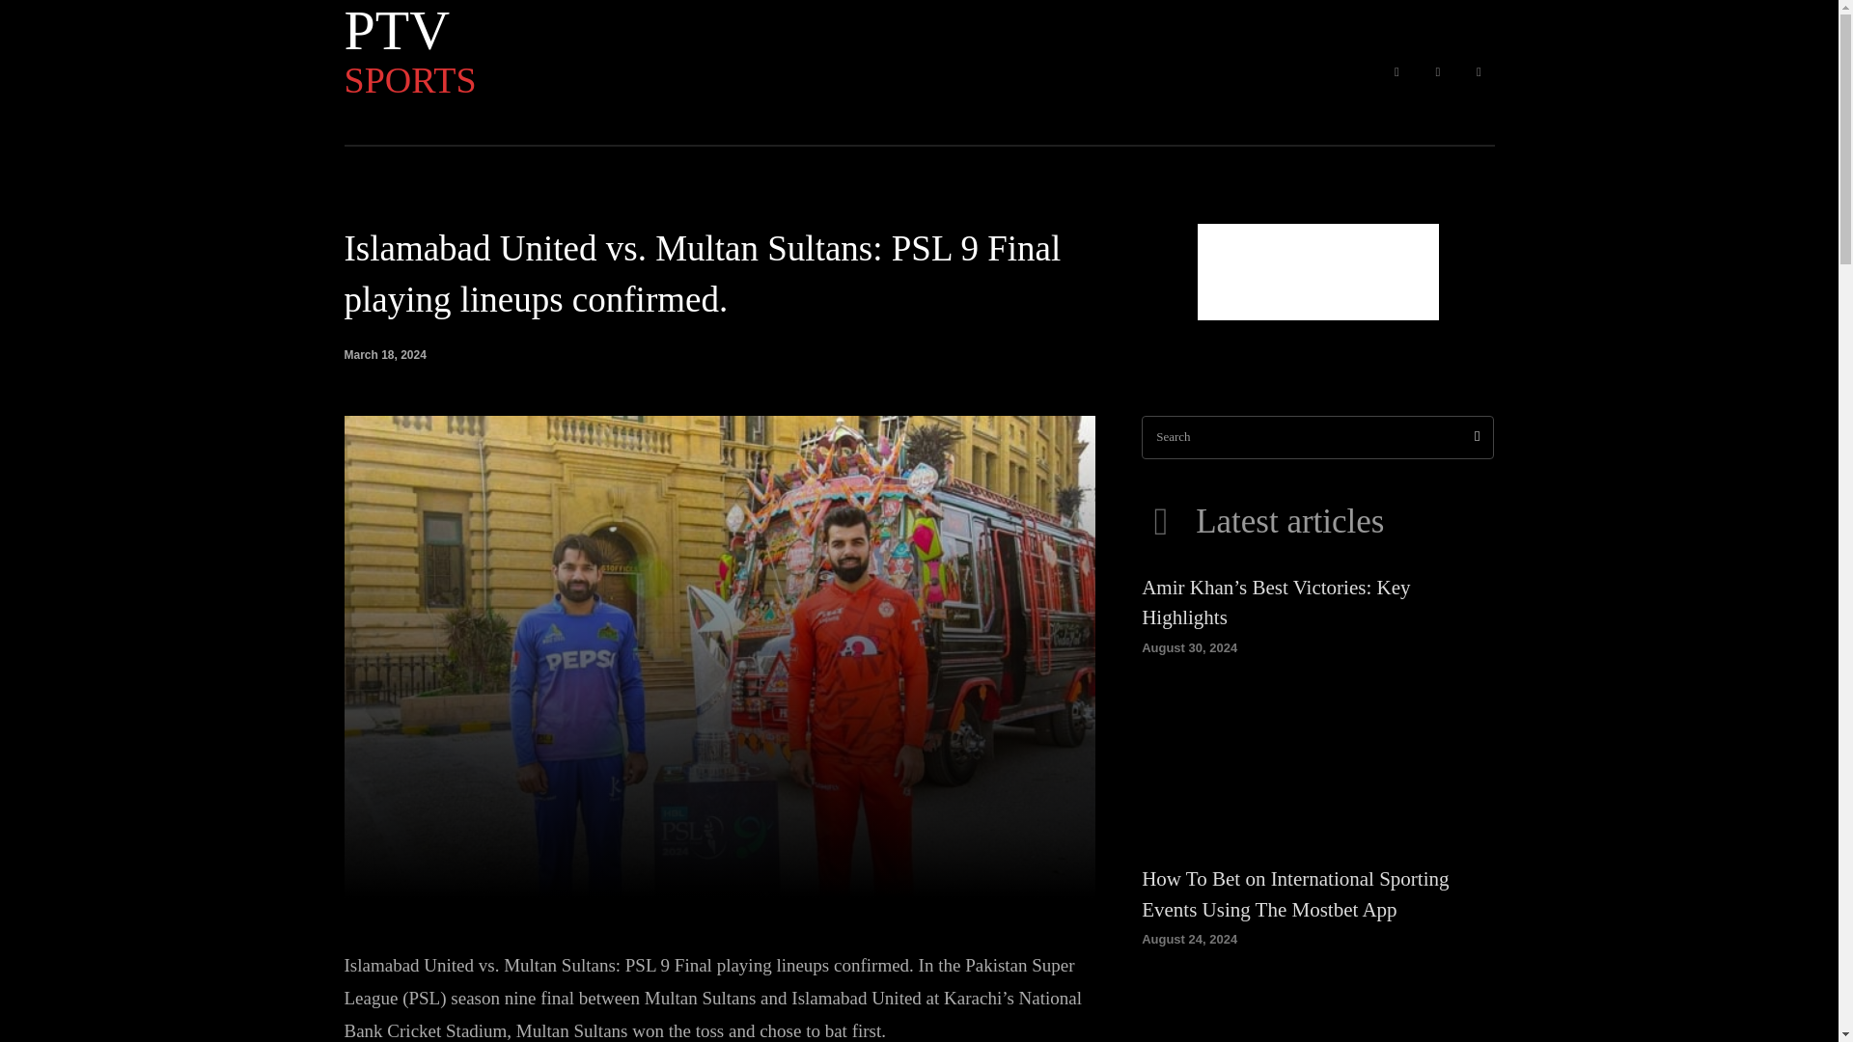 The width and height of the screenshot is (1853, 1042). I want to click on Instagram, so click(1396, 72).